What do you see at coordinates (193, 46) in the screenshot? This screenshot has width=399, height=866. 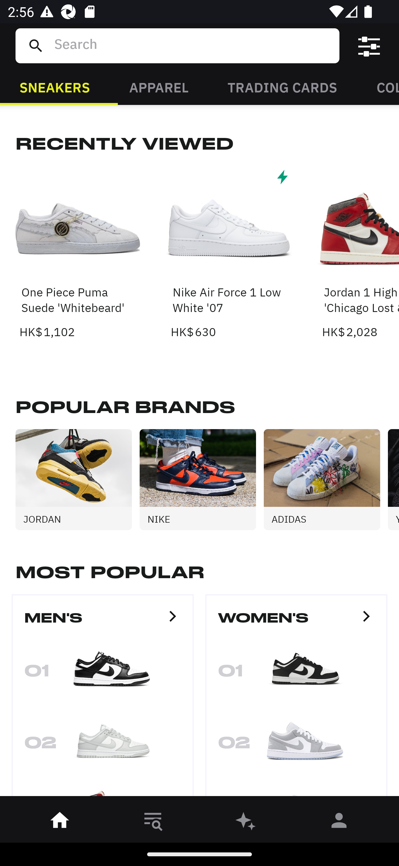 I see `Search` at bounding box center [193, 46].